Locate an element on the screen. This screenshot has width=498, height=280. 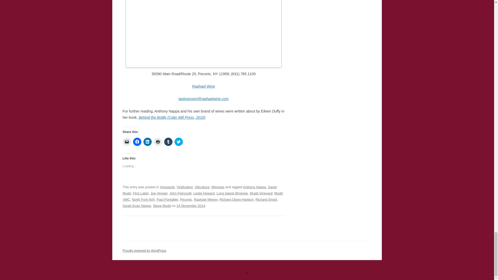
Click to share on LinkedIn is located at coordinates (147, 142).